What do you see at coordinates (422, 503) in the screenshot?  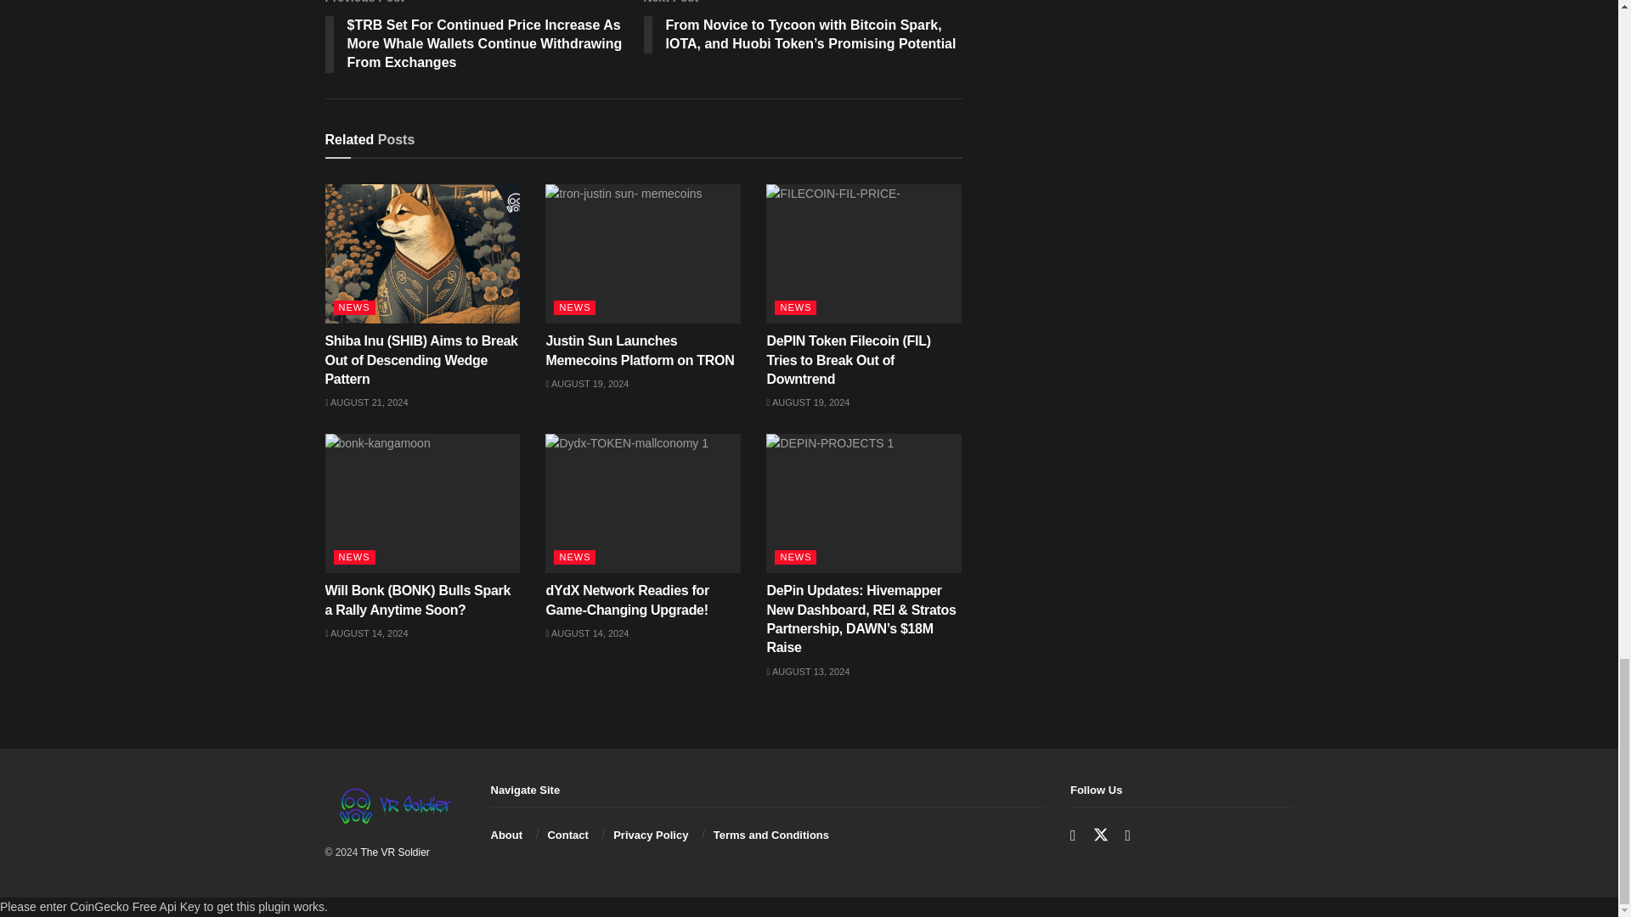 I see `bonk-kangamoon 1  The VR Soldier` at bounding box center [422, 503].